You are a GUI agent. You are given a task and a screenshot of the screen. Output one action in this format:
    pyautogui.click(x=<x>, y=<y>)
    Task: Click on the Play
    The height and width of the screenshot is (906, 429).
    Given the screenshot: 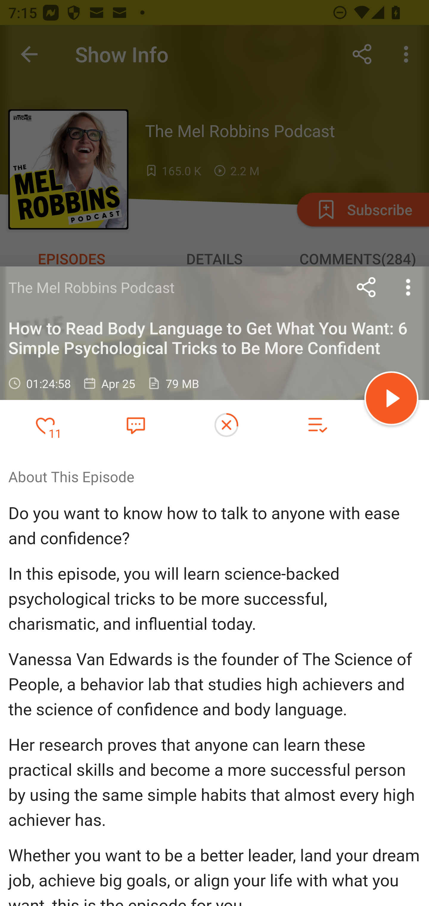 What is the action you would take?
    pyautogui.click(x=391, y=400)
    